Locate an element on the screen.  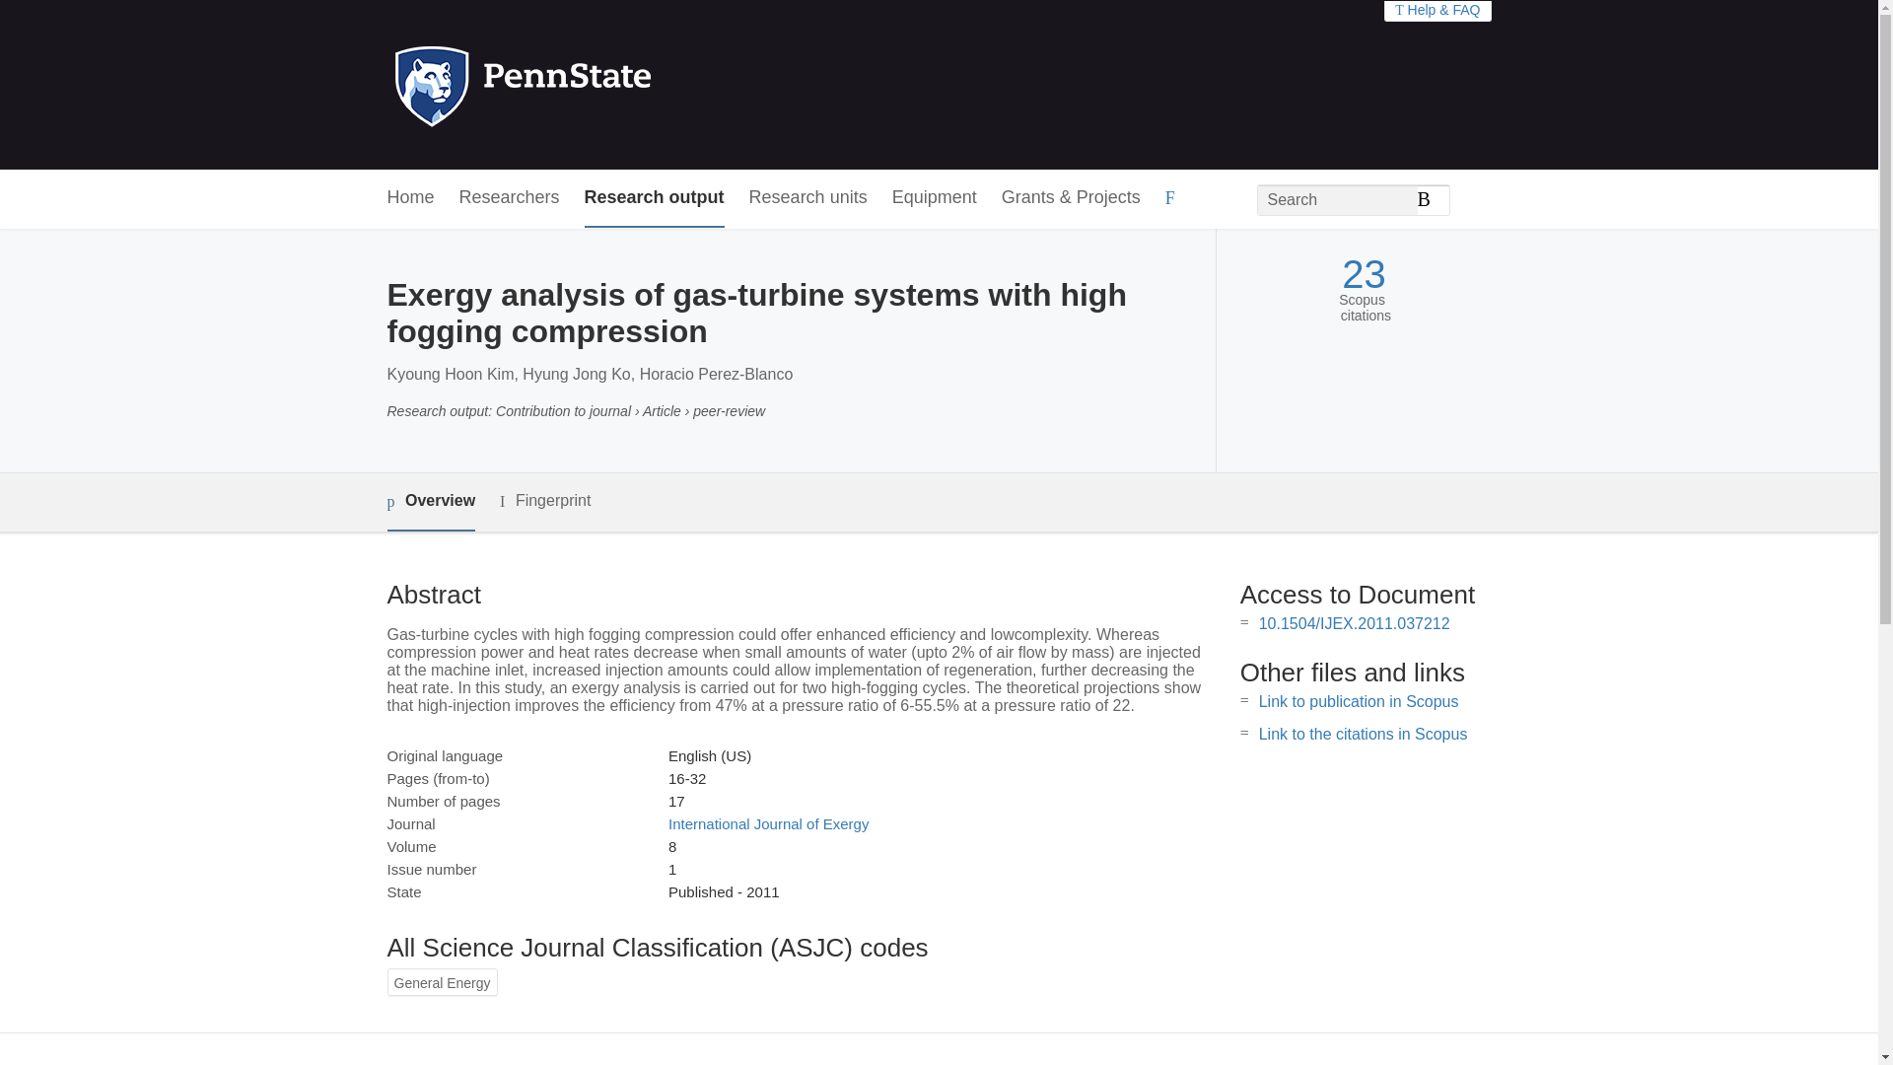
Equipment is located at coordinates (934, 198).